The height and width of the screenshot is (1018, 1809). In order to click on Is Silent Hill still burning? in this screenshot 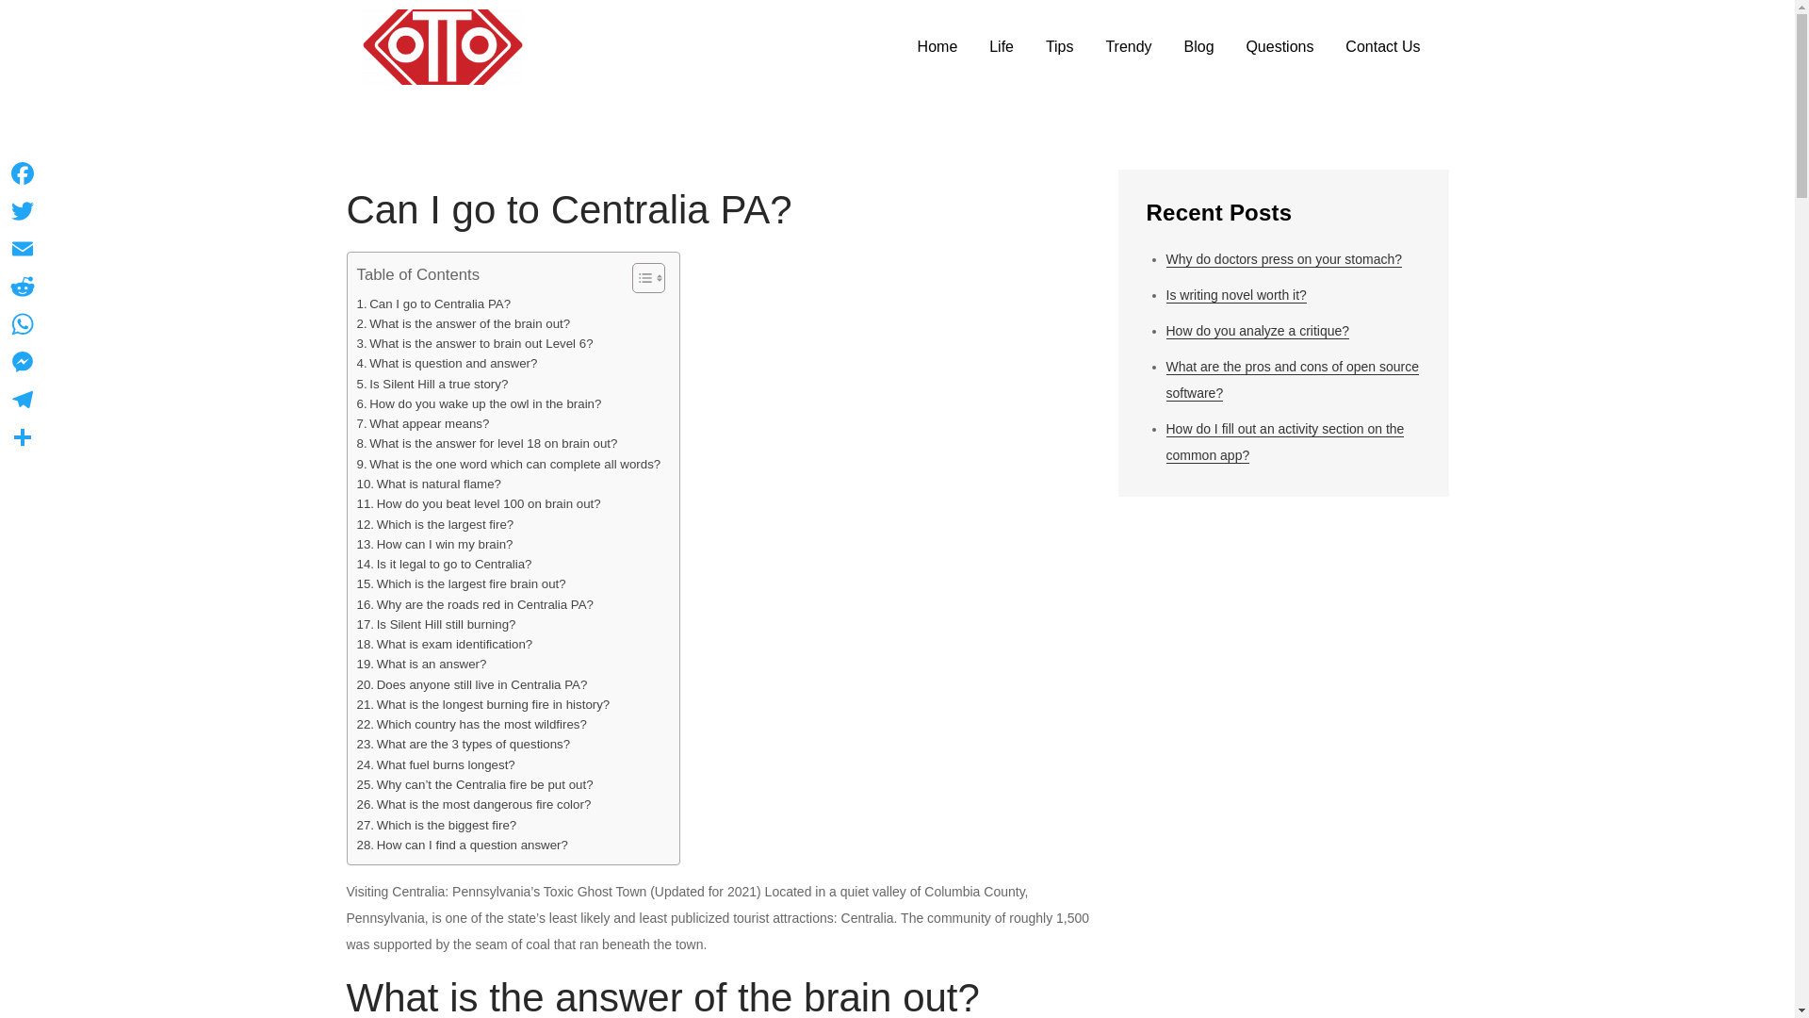, I will do `click(435, 624)`.